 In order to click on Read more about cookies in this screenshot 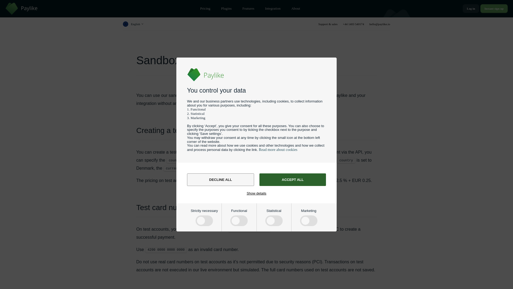, I will do `click(278, 150)`.